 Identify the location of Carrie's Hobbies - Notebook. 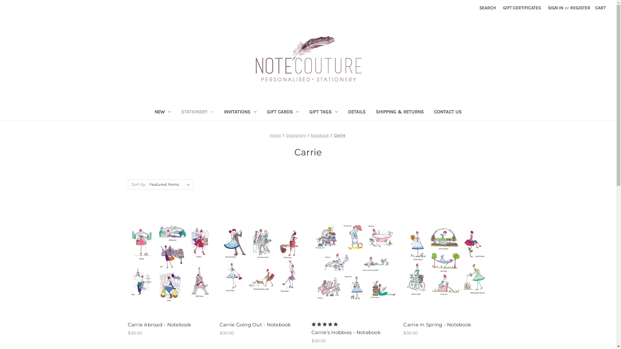
(354, 262).